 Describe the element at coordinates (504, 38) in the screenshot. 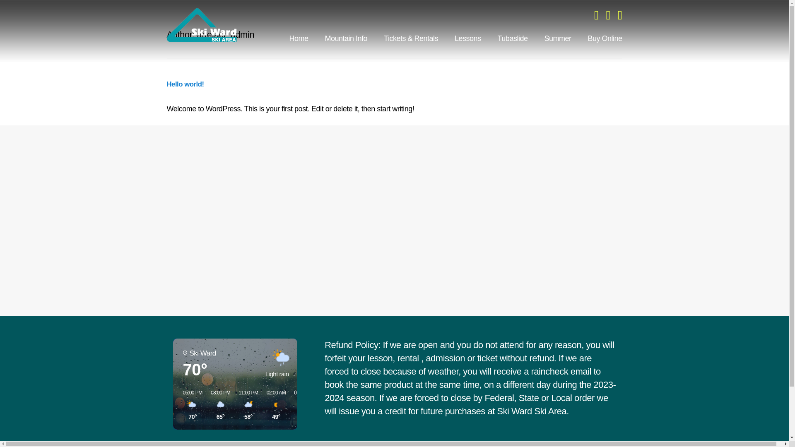

I see `Tubaslide` at that location.